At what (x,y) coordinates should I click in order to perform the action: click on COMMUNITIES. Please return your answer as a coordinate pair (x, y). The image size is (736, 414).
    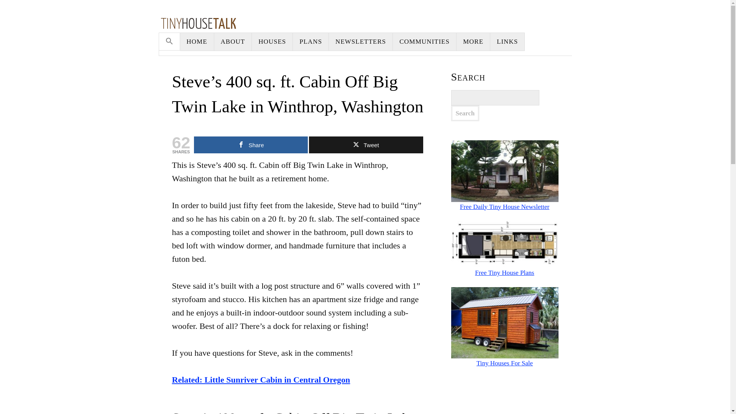
    Looking at the image, I should click on (425, 41).